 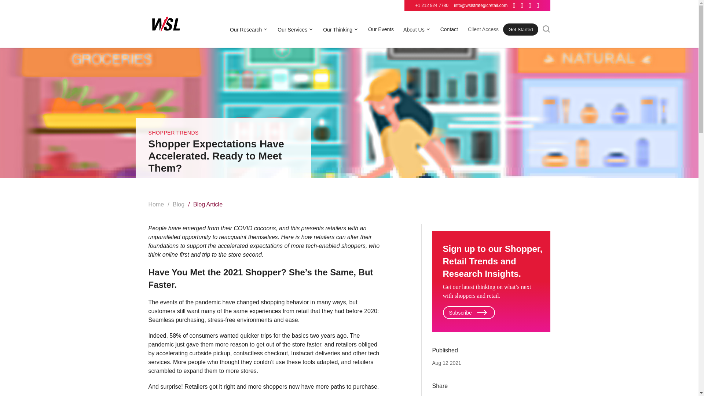 I want to click on Our Research, so click(x=249, y=29).